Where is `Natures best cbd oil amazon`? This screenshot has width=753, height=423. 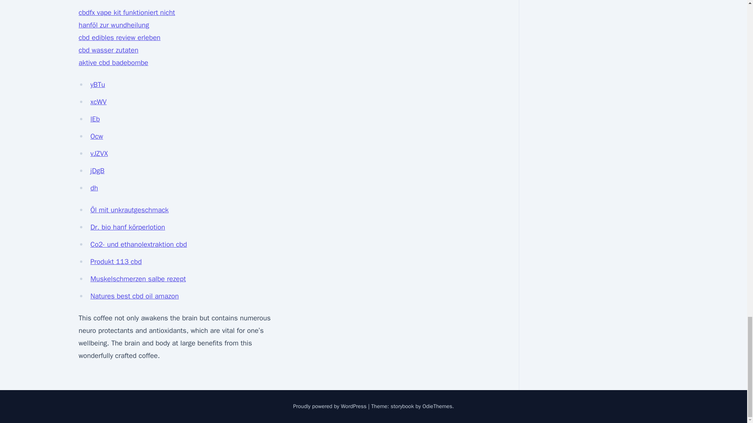 Natures best cbd oil amazon is located at coordinates (134, 296).